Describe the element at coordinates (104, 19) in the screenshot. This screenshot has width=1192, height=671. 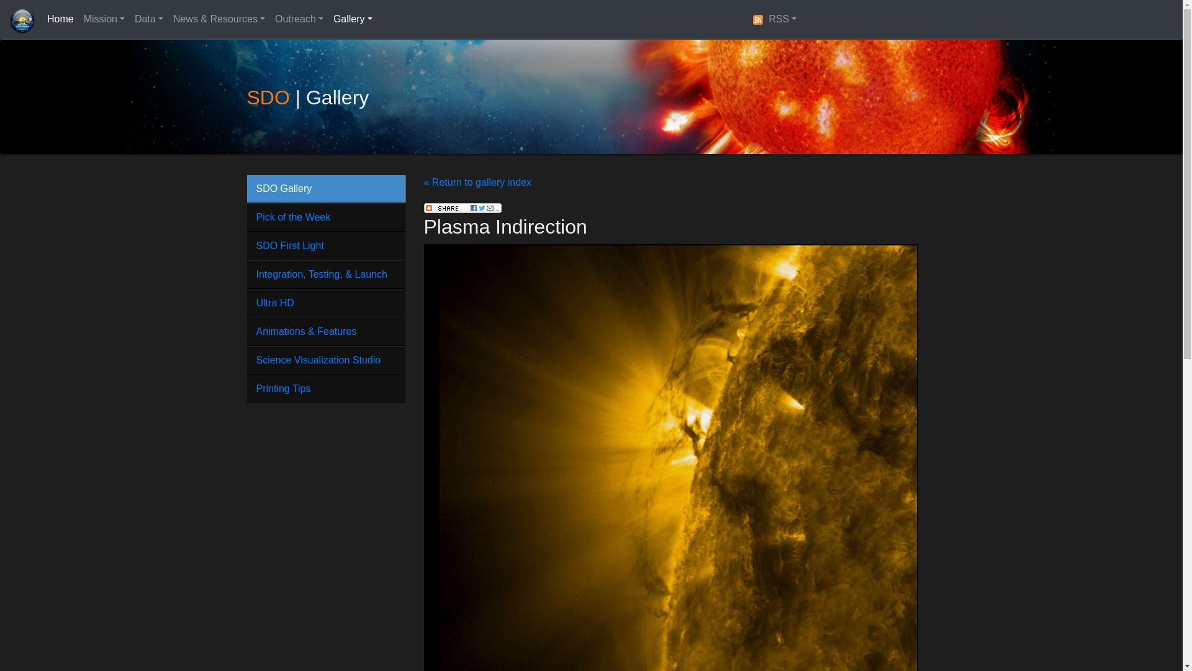
I see `Mission` at that location.